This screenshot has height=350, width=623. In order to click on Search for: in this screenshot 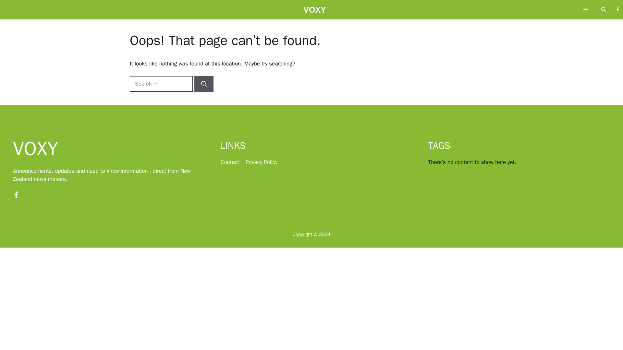, I will do `click(161, 84)`.